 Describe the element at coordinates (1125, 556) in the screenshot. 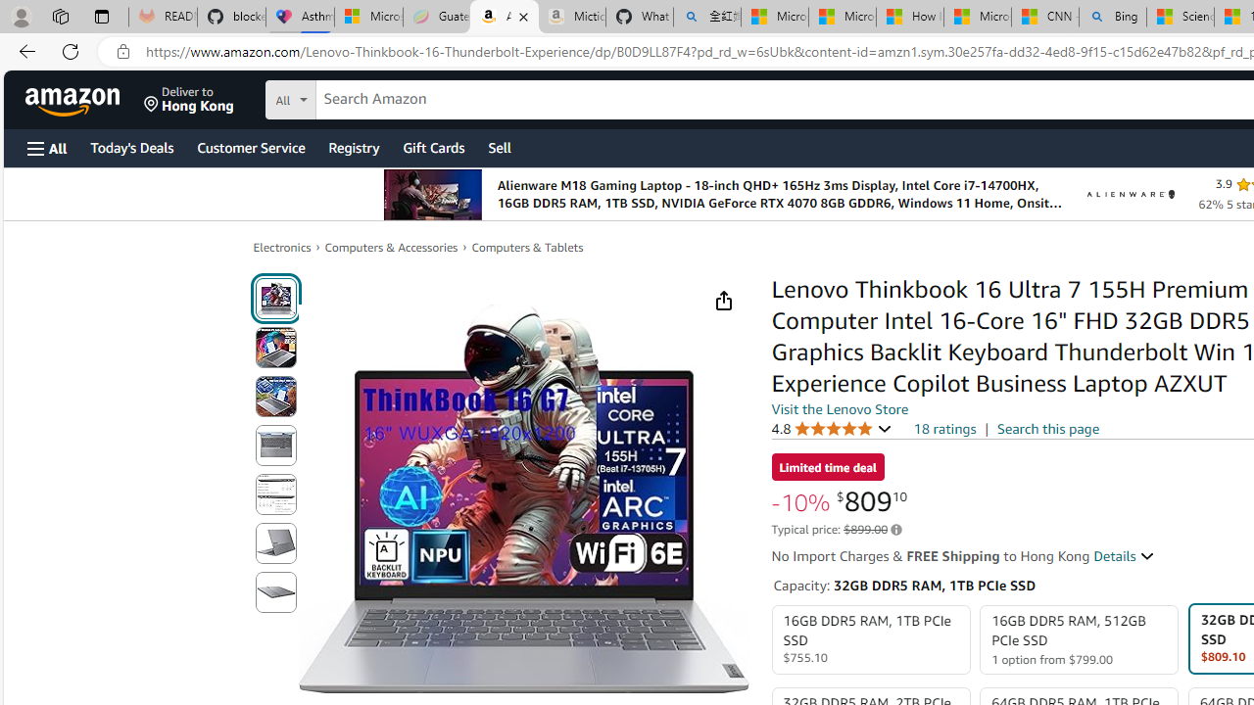

I see `Details ` at that location.